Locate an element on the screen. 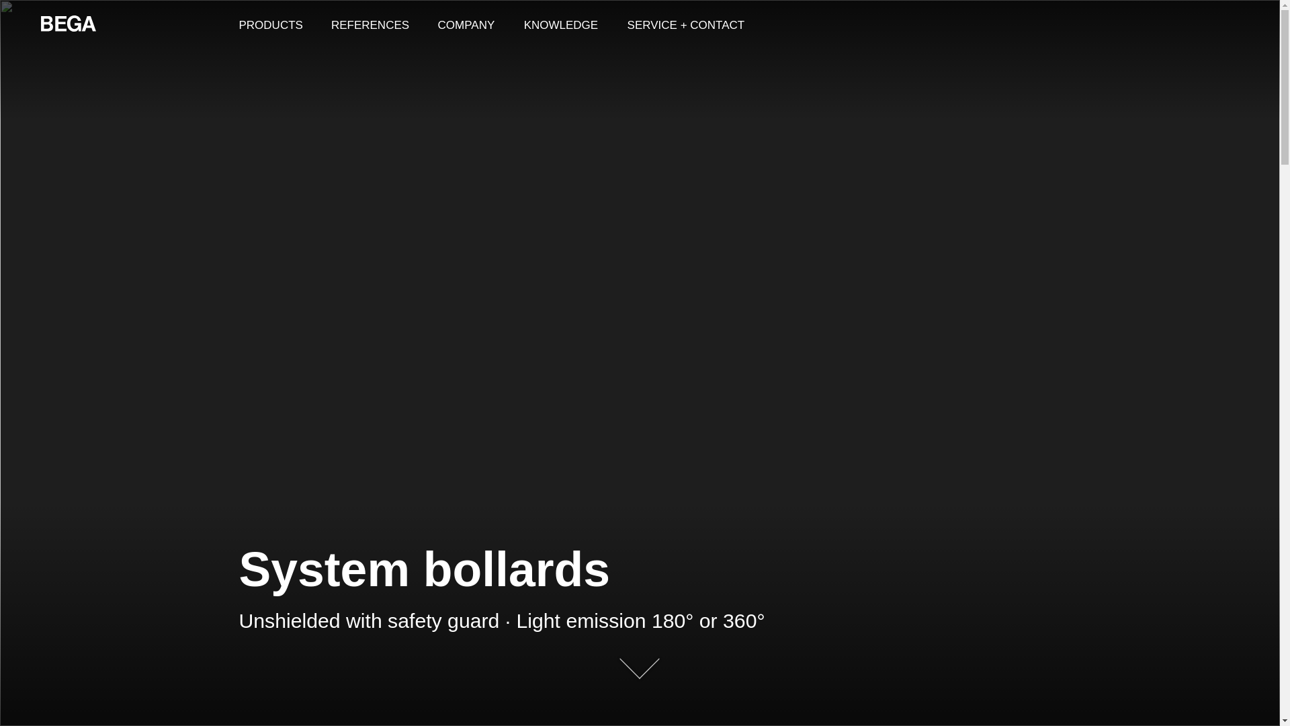 The height and width of the screenshot is (726, 1290). Products is located at coordinates (270, 24).